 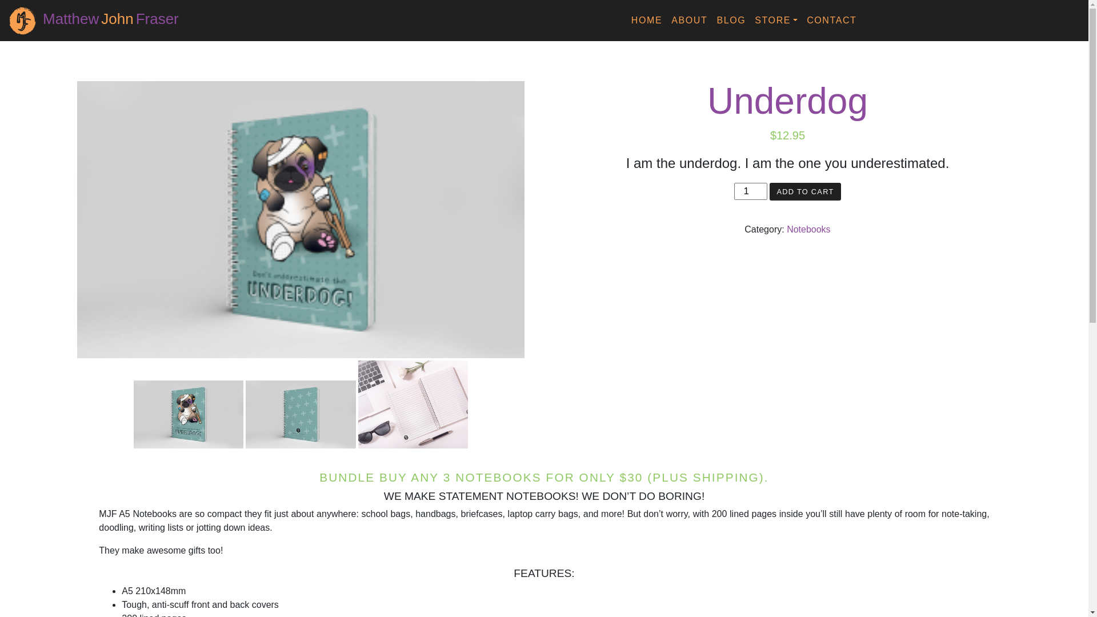 What do you see at coordinates (806, 192) in the screenshot?
I see `ADD TO CART` at bounding box center [806, 192].